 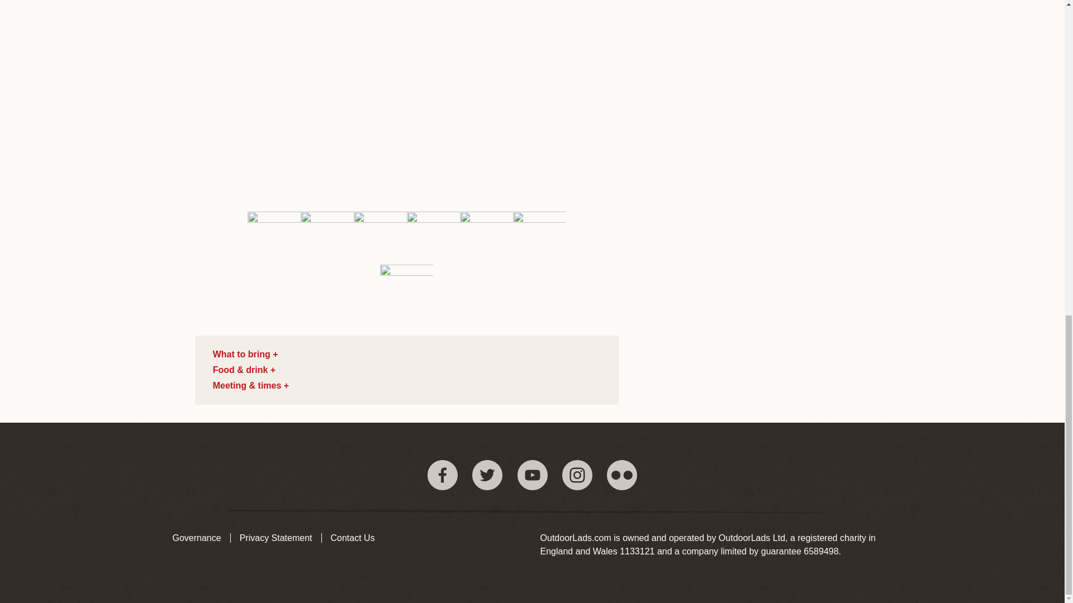 I want to click on Next, so click(x=601, y=85).